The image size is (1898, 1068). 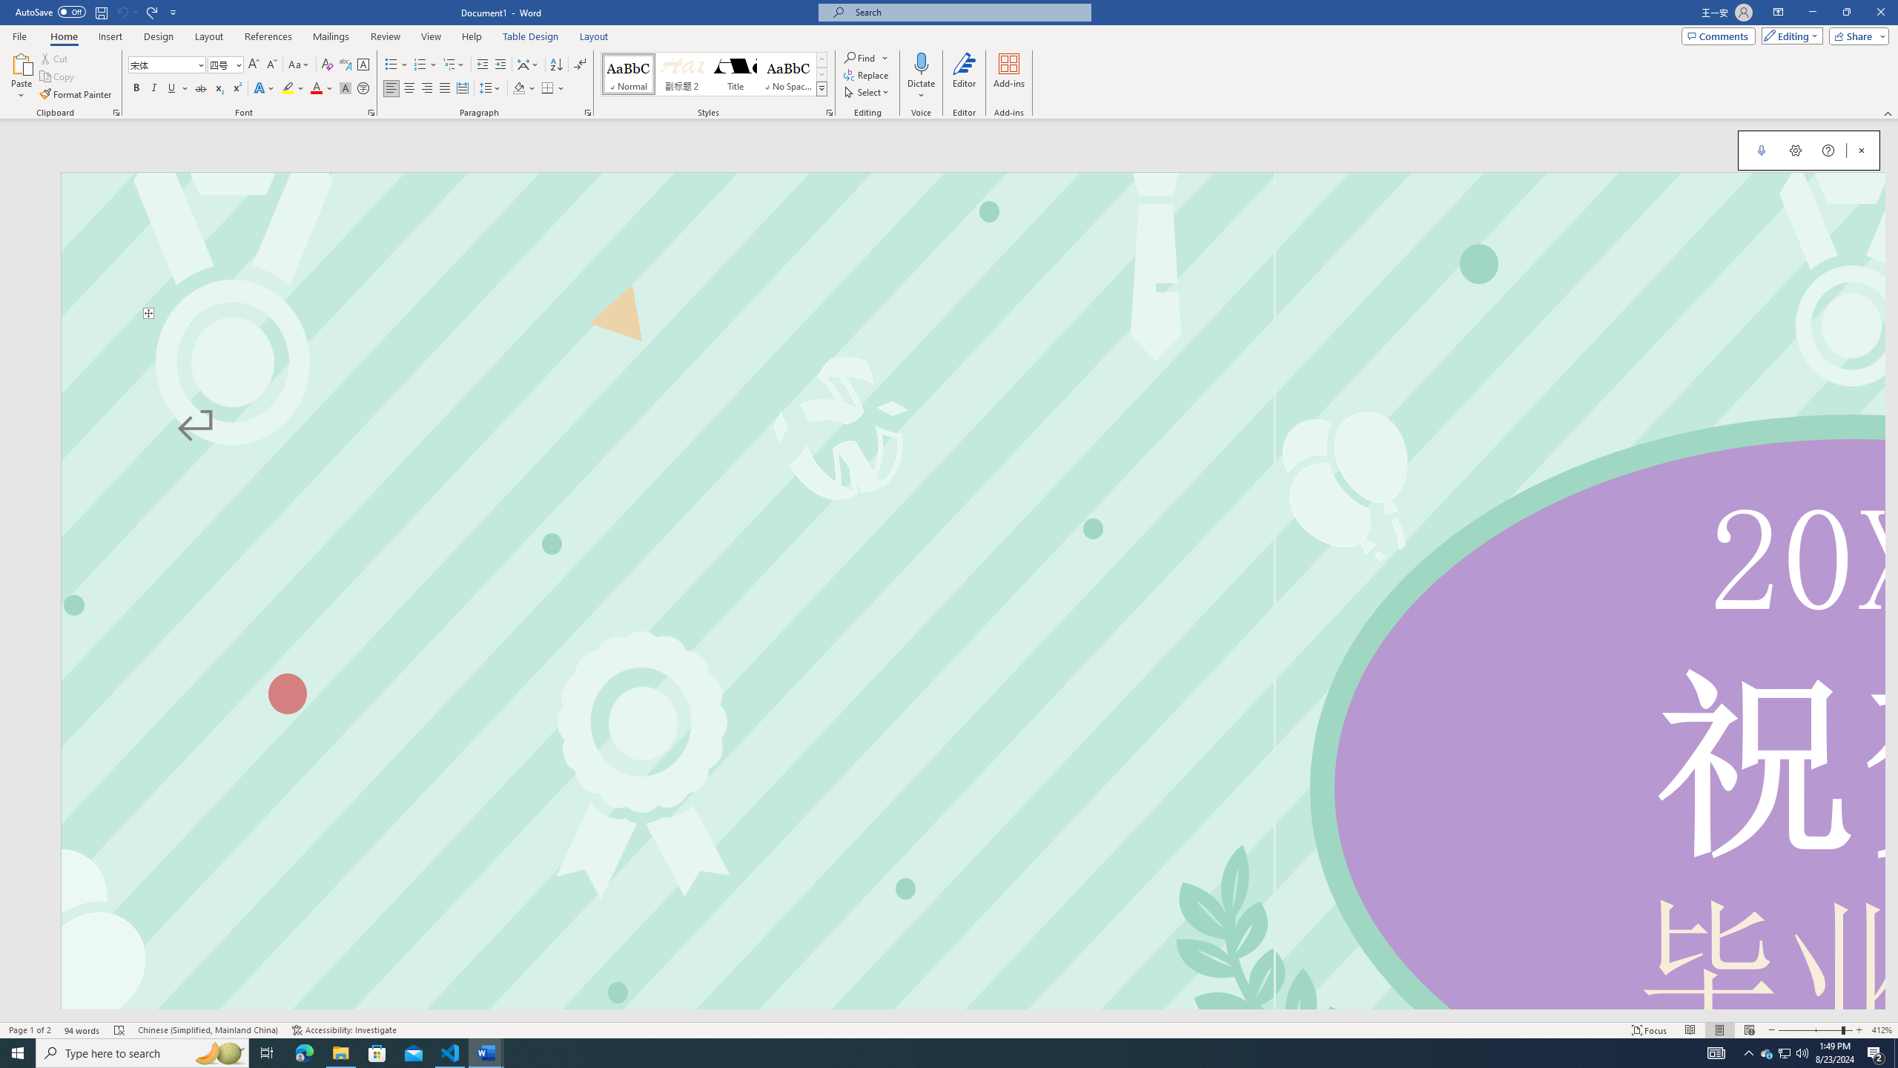 What do you see at coordinates (101, 12) in the screenshot?
I see `Save` at bounding box center [101, 12].